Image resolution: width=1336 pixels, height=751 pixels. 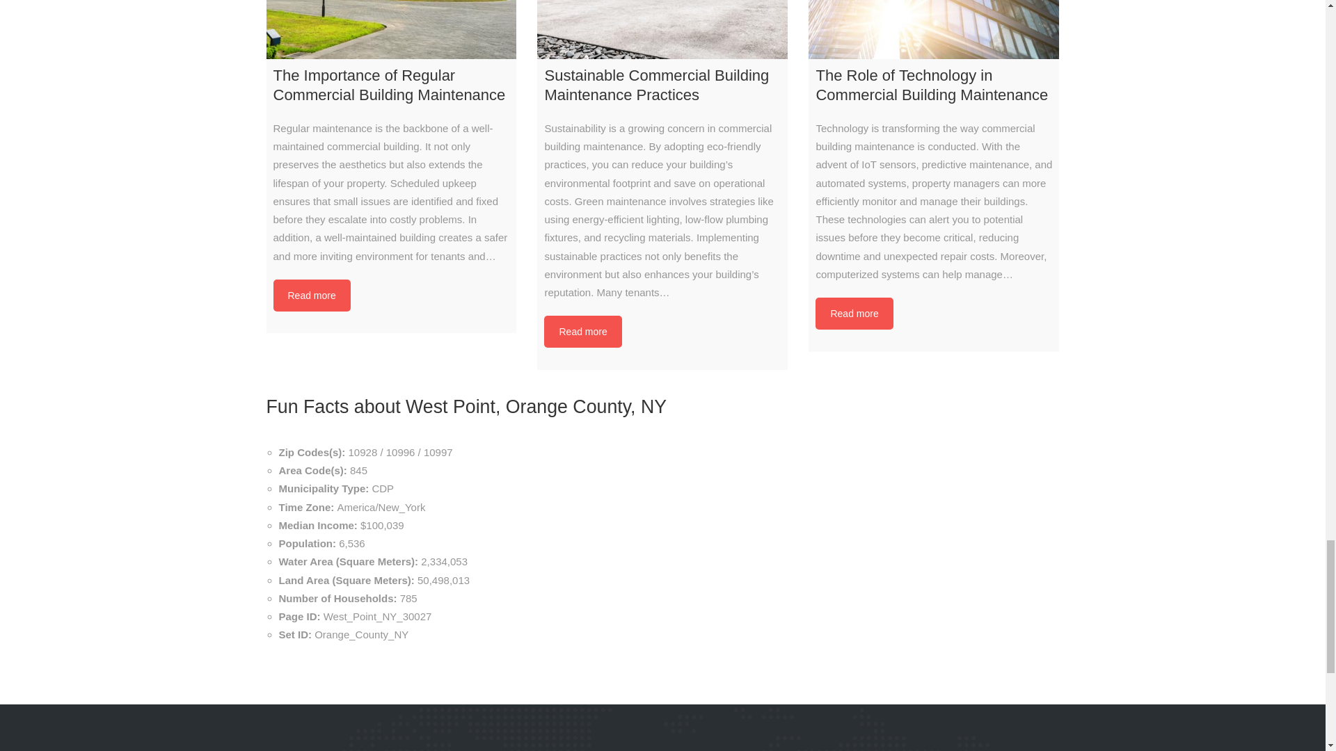 What do you see at coordinates (582, 331) in the screenshot?
I see `Read more` at bounding box center [582, 331].